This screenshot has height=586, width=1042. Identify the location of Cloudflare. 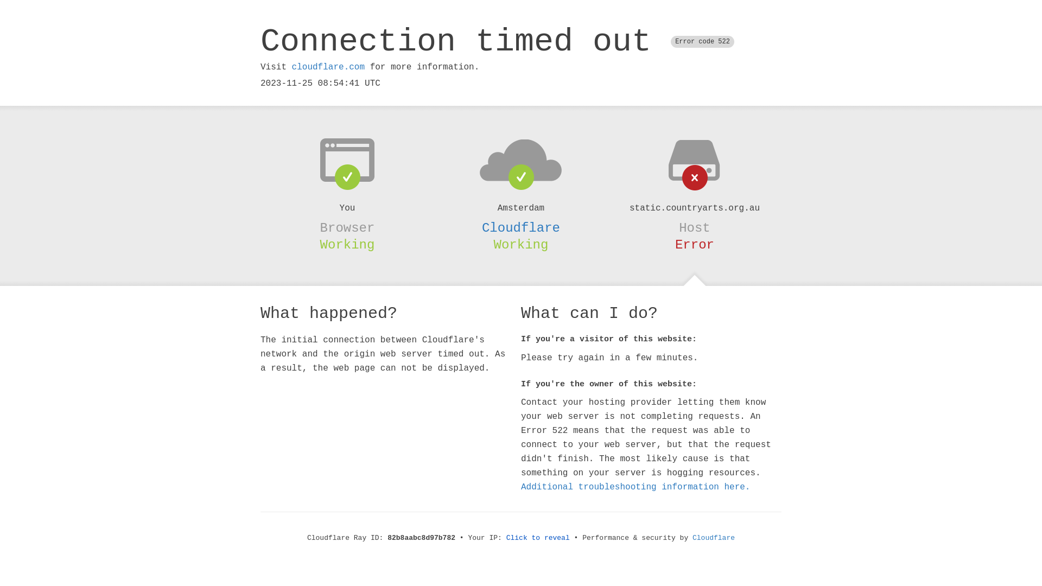
(714, 538).